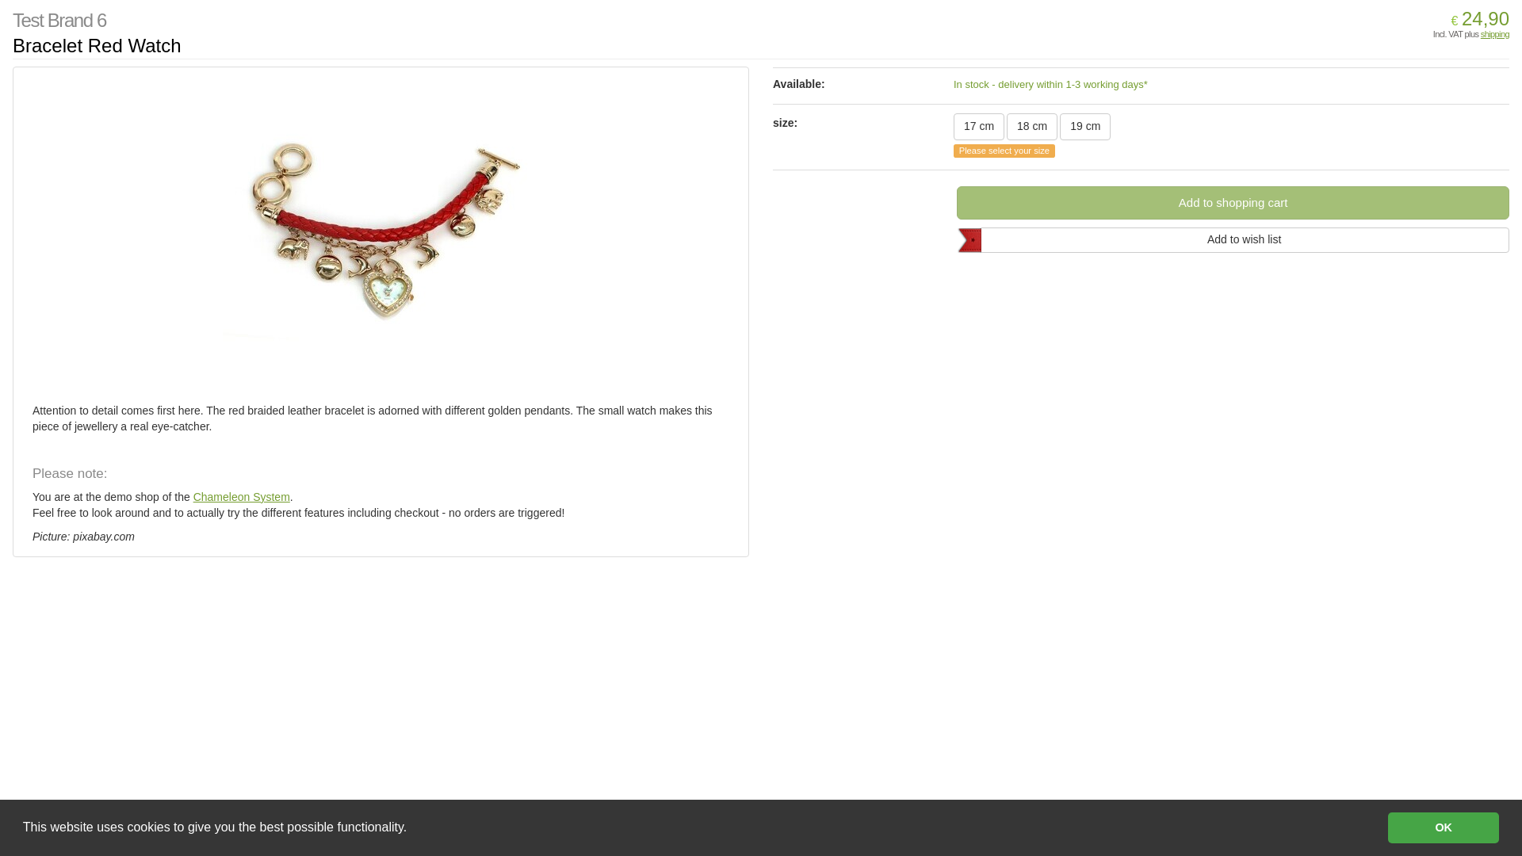 This screenshot has height=856, width=1522. What do you see at coordinates (1495, 33) in the screenshot?
I see `shipping` at bounding box center [1495, 33].